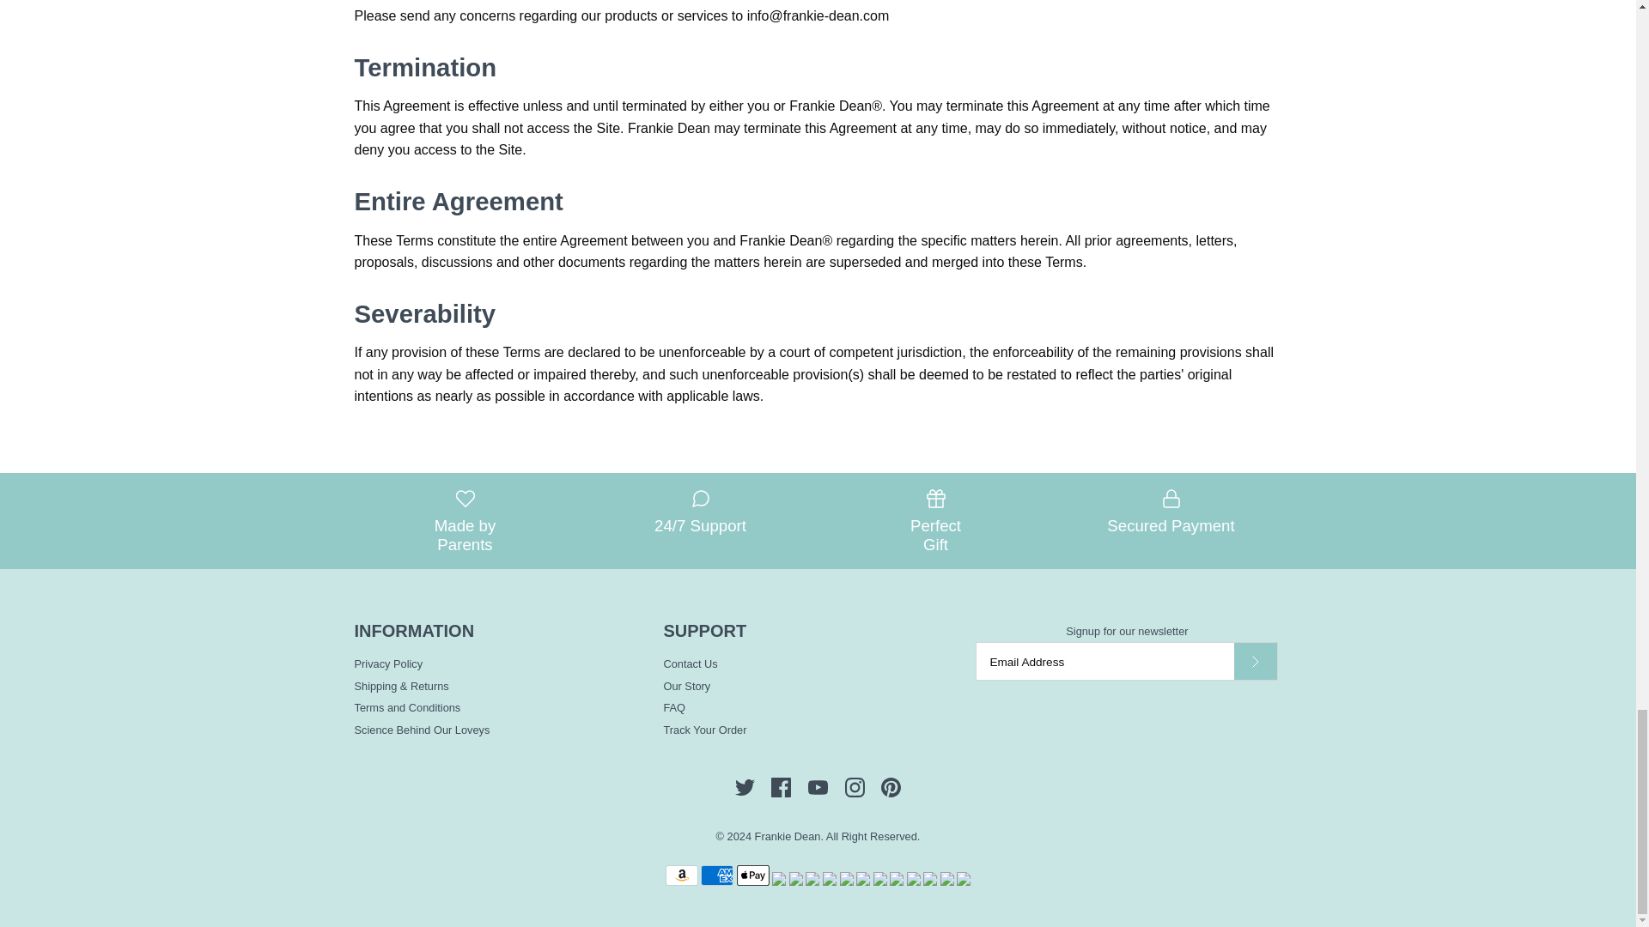 This screenshot has height=927, width=1649. Describe the element at coordinates (388, 663) in the screenshot. I see `Privacy Policy` at that location.